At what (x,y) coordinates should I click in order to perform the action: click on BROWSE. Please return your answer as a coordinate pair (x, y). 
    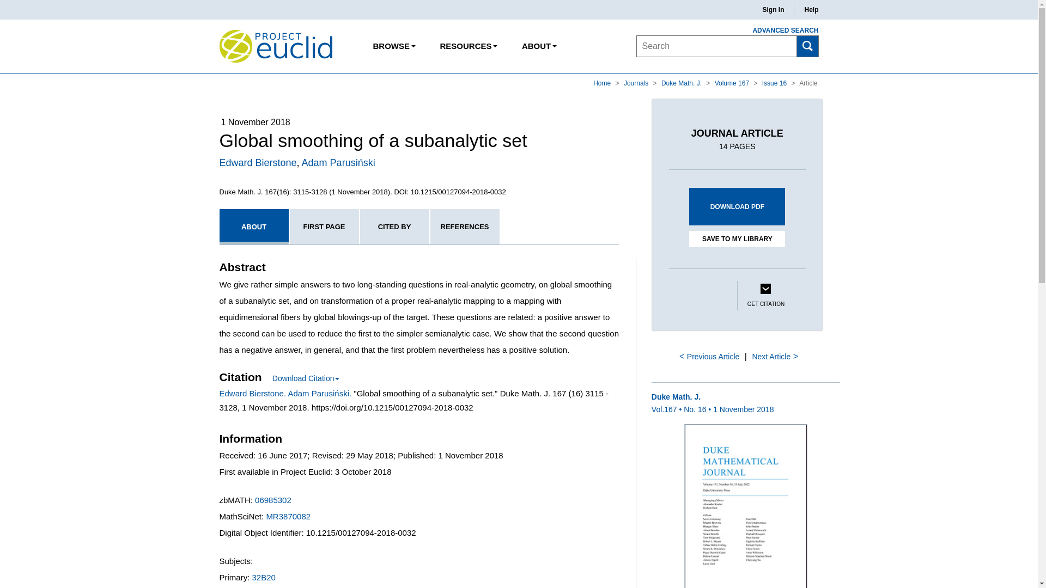
    Looking at the image, I should click on (394, 46).